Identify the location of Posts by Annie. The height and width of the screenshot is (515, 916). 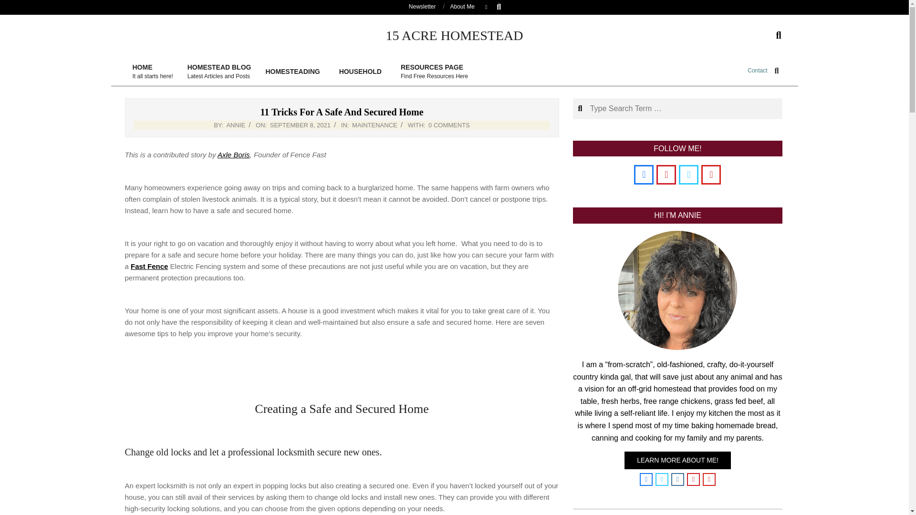
(234, 154).